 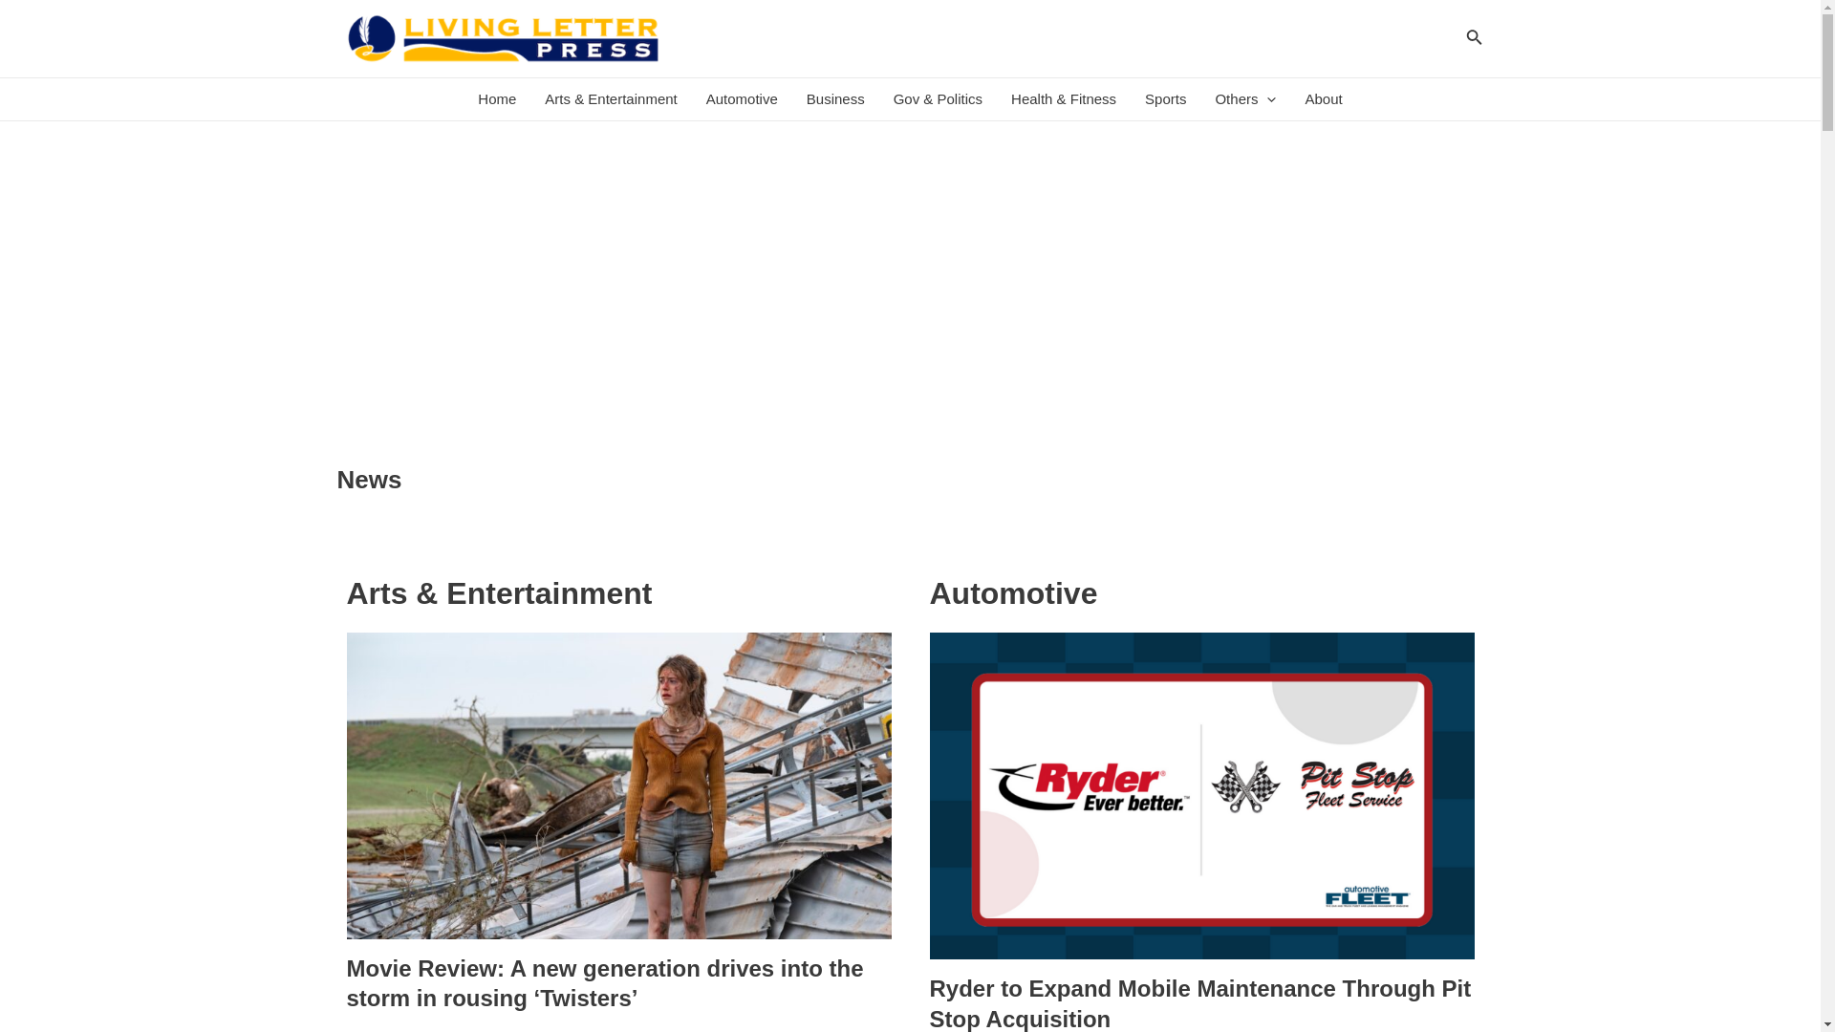 I want to click on Business, so click(x=835, y=99).